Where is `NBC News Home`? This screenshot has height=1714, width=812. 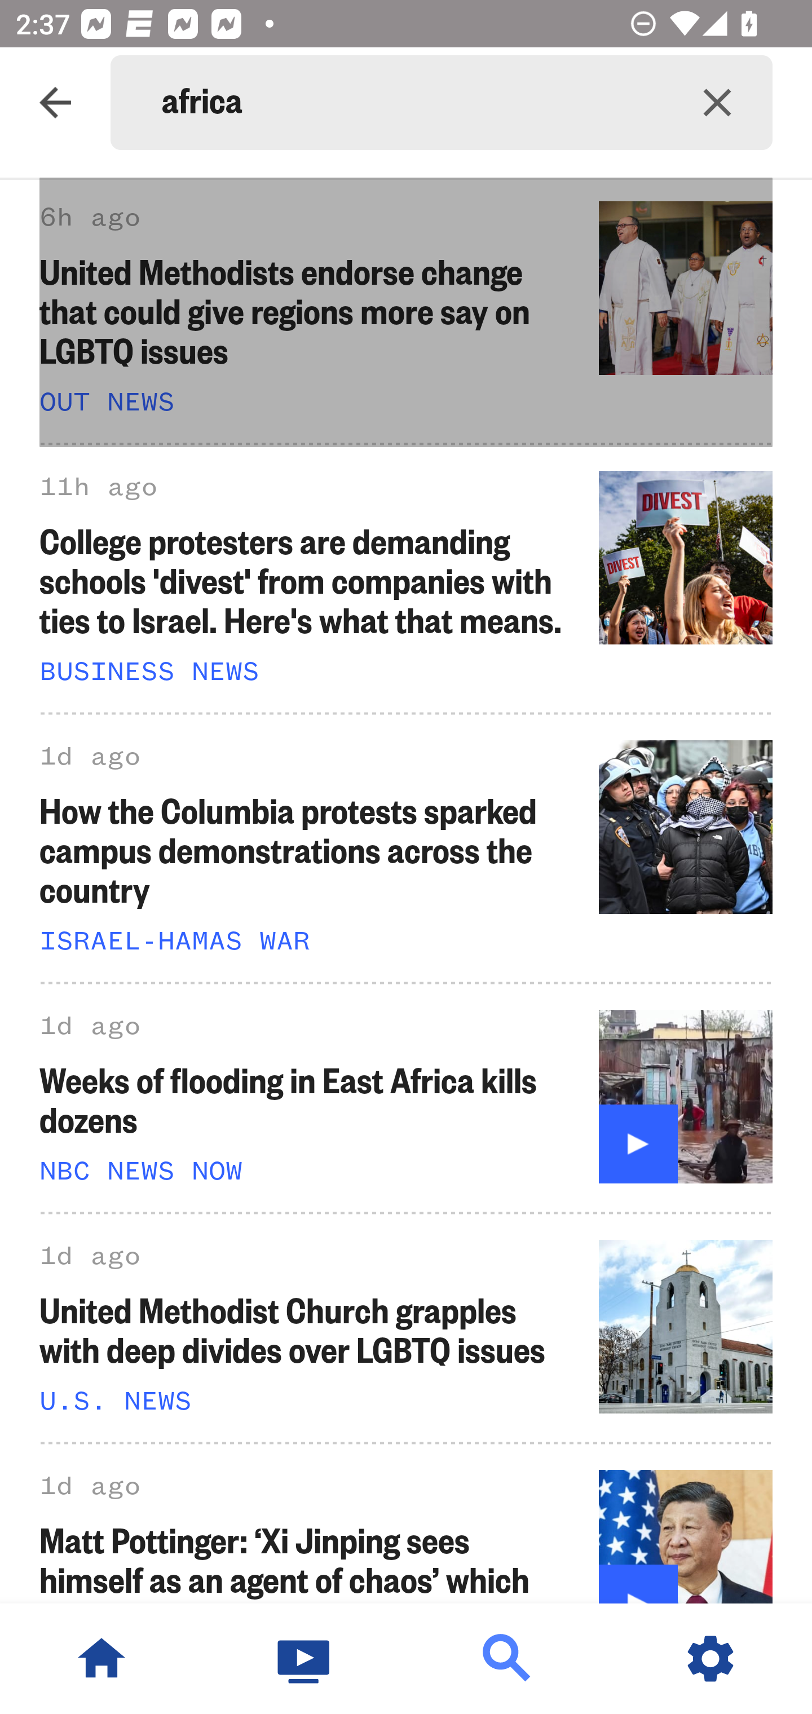 NBC News Home is located at coordinates (101, 1659).